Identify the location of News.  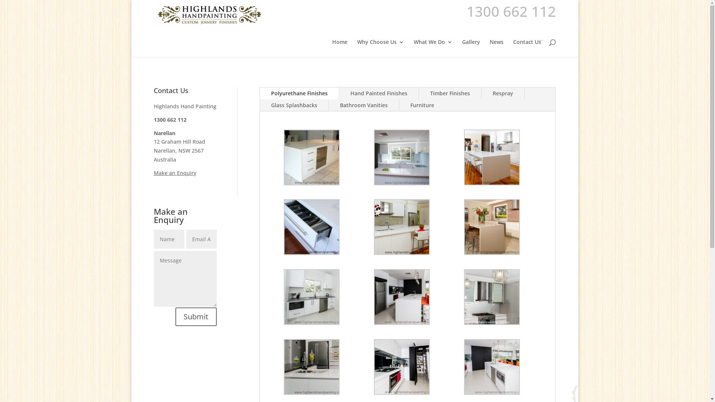
(496, 48).